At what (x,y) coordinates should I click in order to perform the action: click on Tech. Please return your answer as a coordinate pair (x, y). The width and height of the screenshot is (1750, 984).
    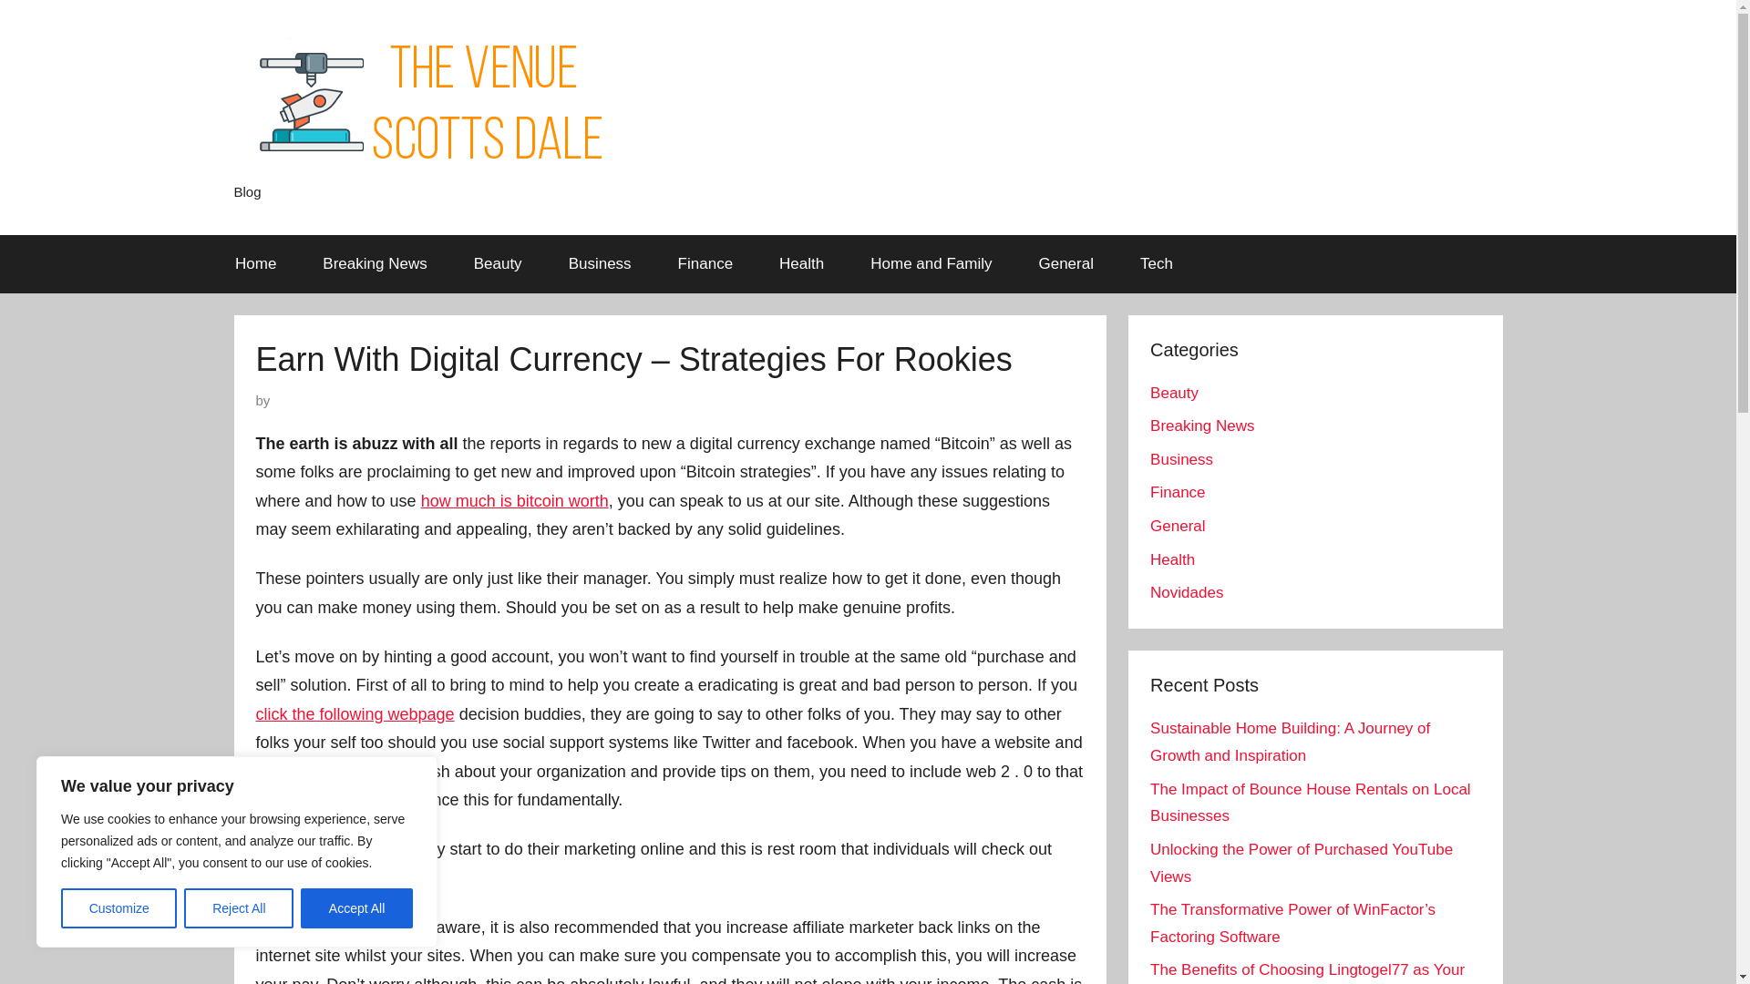
    Looking at the image, I should click on (1156, 264).